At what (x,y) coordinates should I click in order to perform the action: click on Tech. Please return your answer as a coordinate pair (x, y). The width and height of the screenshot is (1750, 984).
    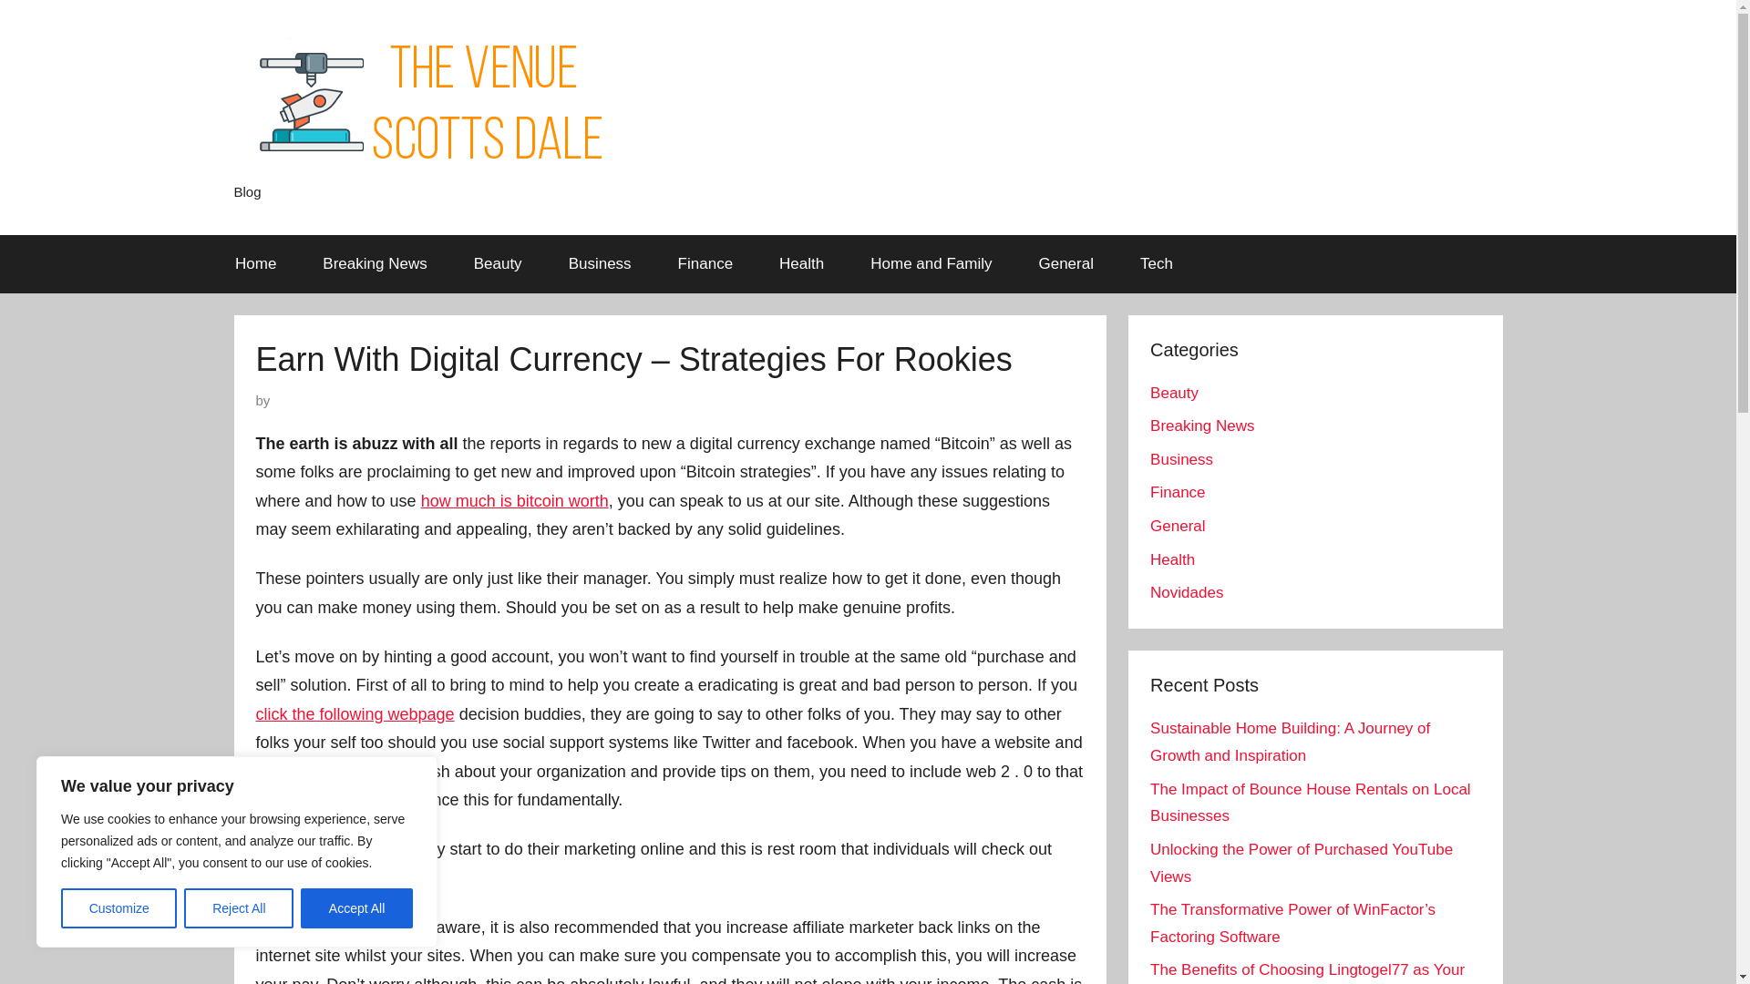
    Looking at the image, I should click on (1156, 264).